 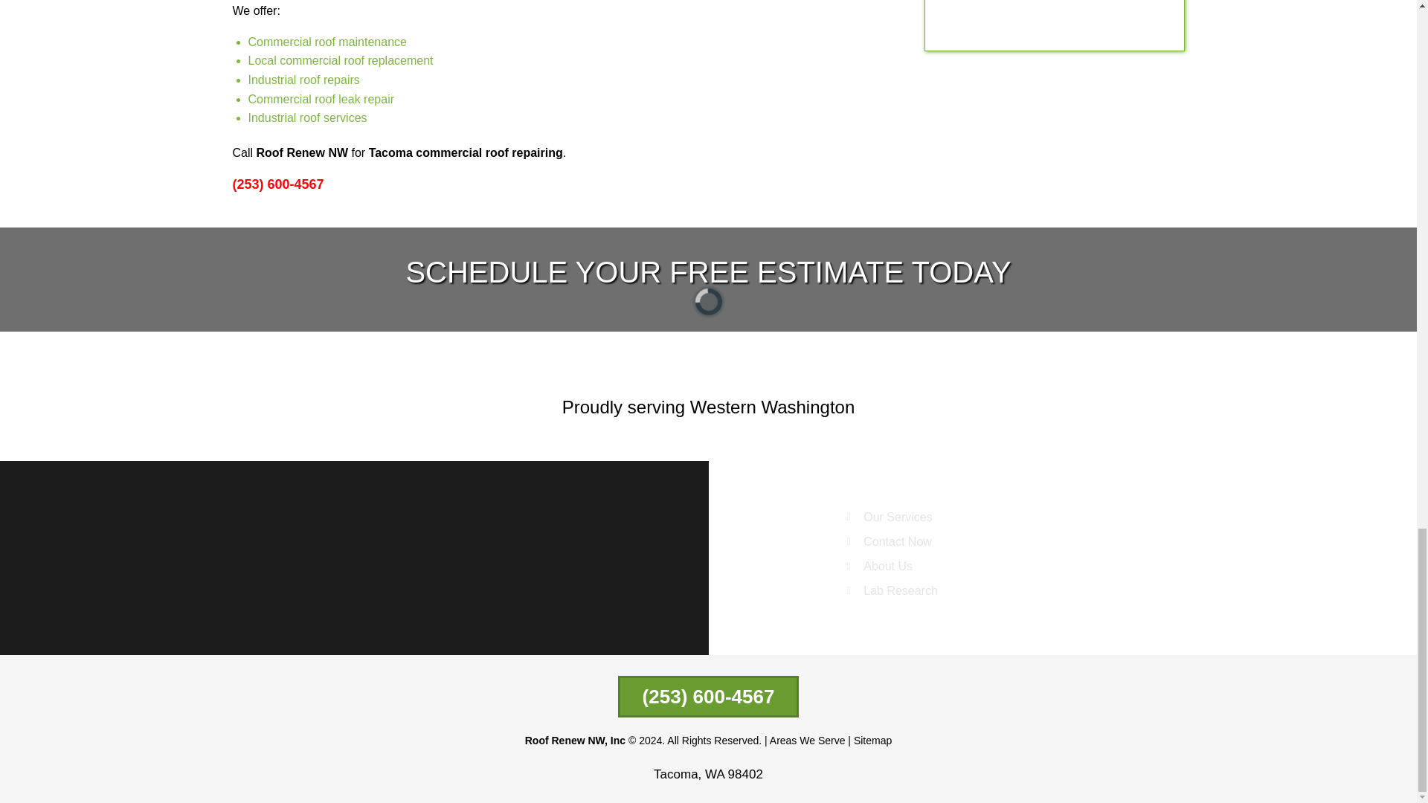 What do you see at coordinates (917, 590) in the screenshot?
I see `Lab Research` at bounding box center [917, 590].